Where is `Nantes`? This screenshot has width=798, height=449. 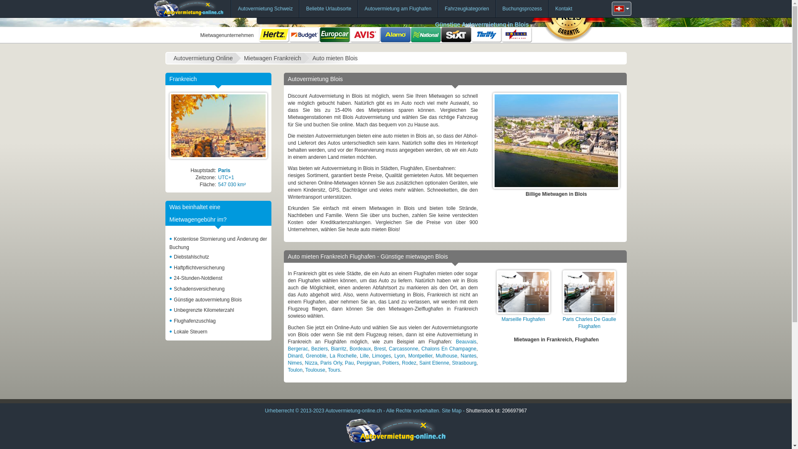
Nantes is located at coordinates (468, 356).